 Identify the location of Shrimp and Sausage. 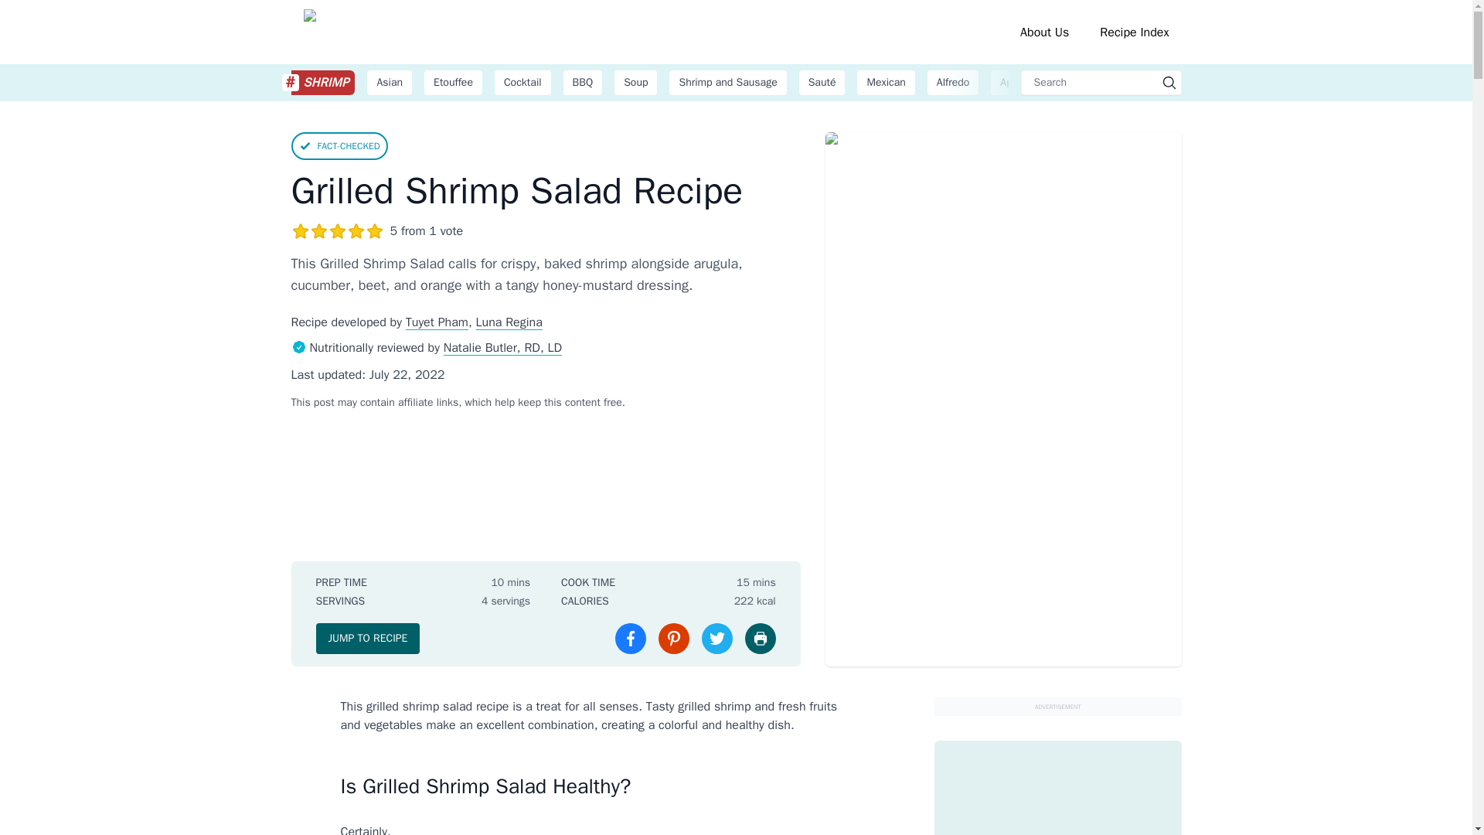
(727, 82).